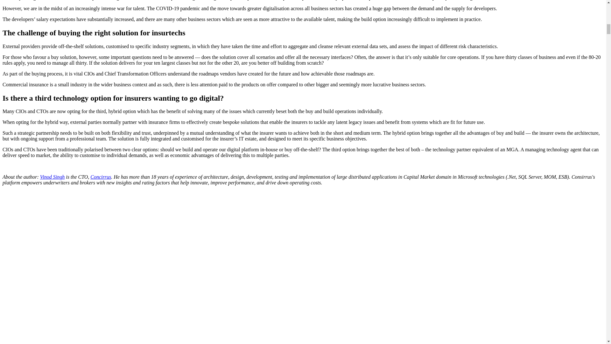 The image size is (611, 344). Describe the element at coordinates (52, 176) in the screenshot. I see `Vinod Singh` at that location.